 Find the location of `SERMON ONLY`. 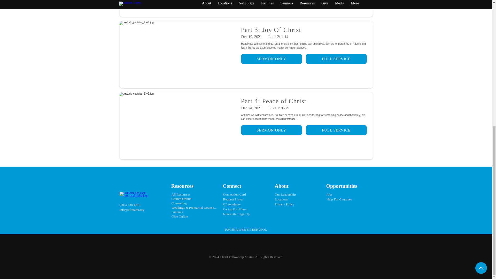

SERMON ONLY is located at coordinates (271, 59).